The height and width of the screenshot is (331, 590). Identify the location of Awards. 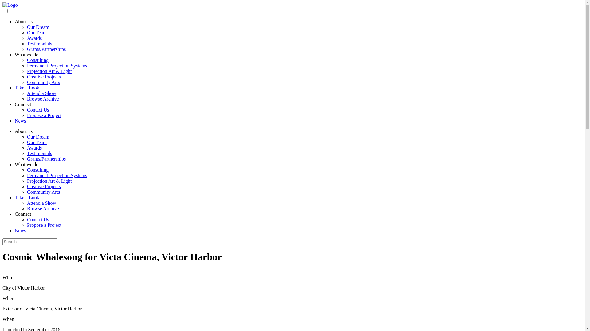
(34, 38).